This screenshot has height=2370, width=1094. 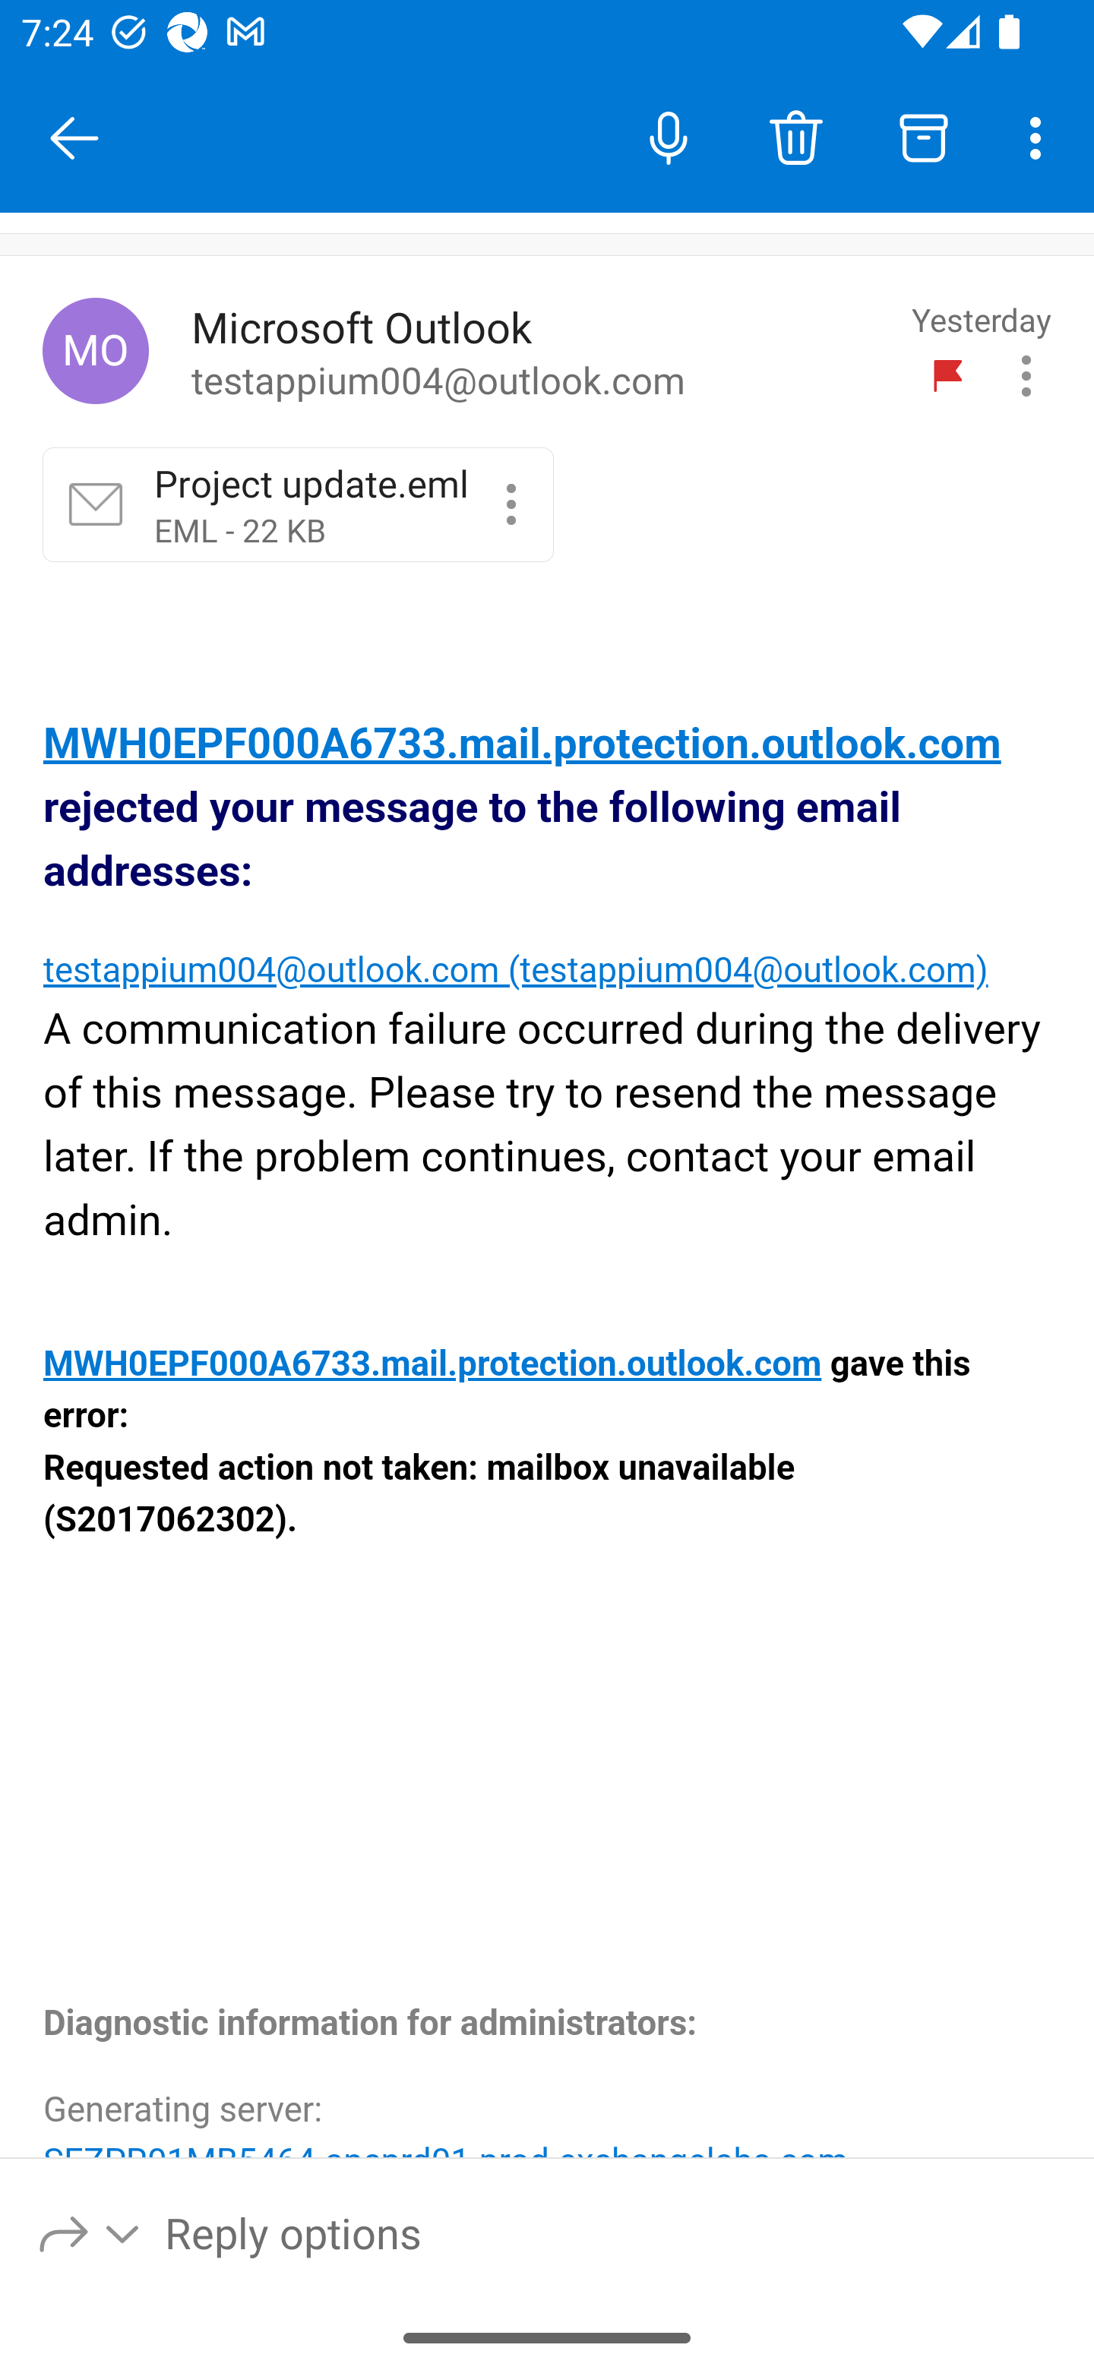 I want to click on Reply options, so click(x=90, y=2232).